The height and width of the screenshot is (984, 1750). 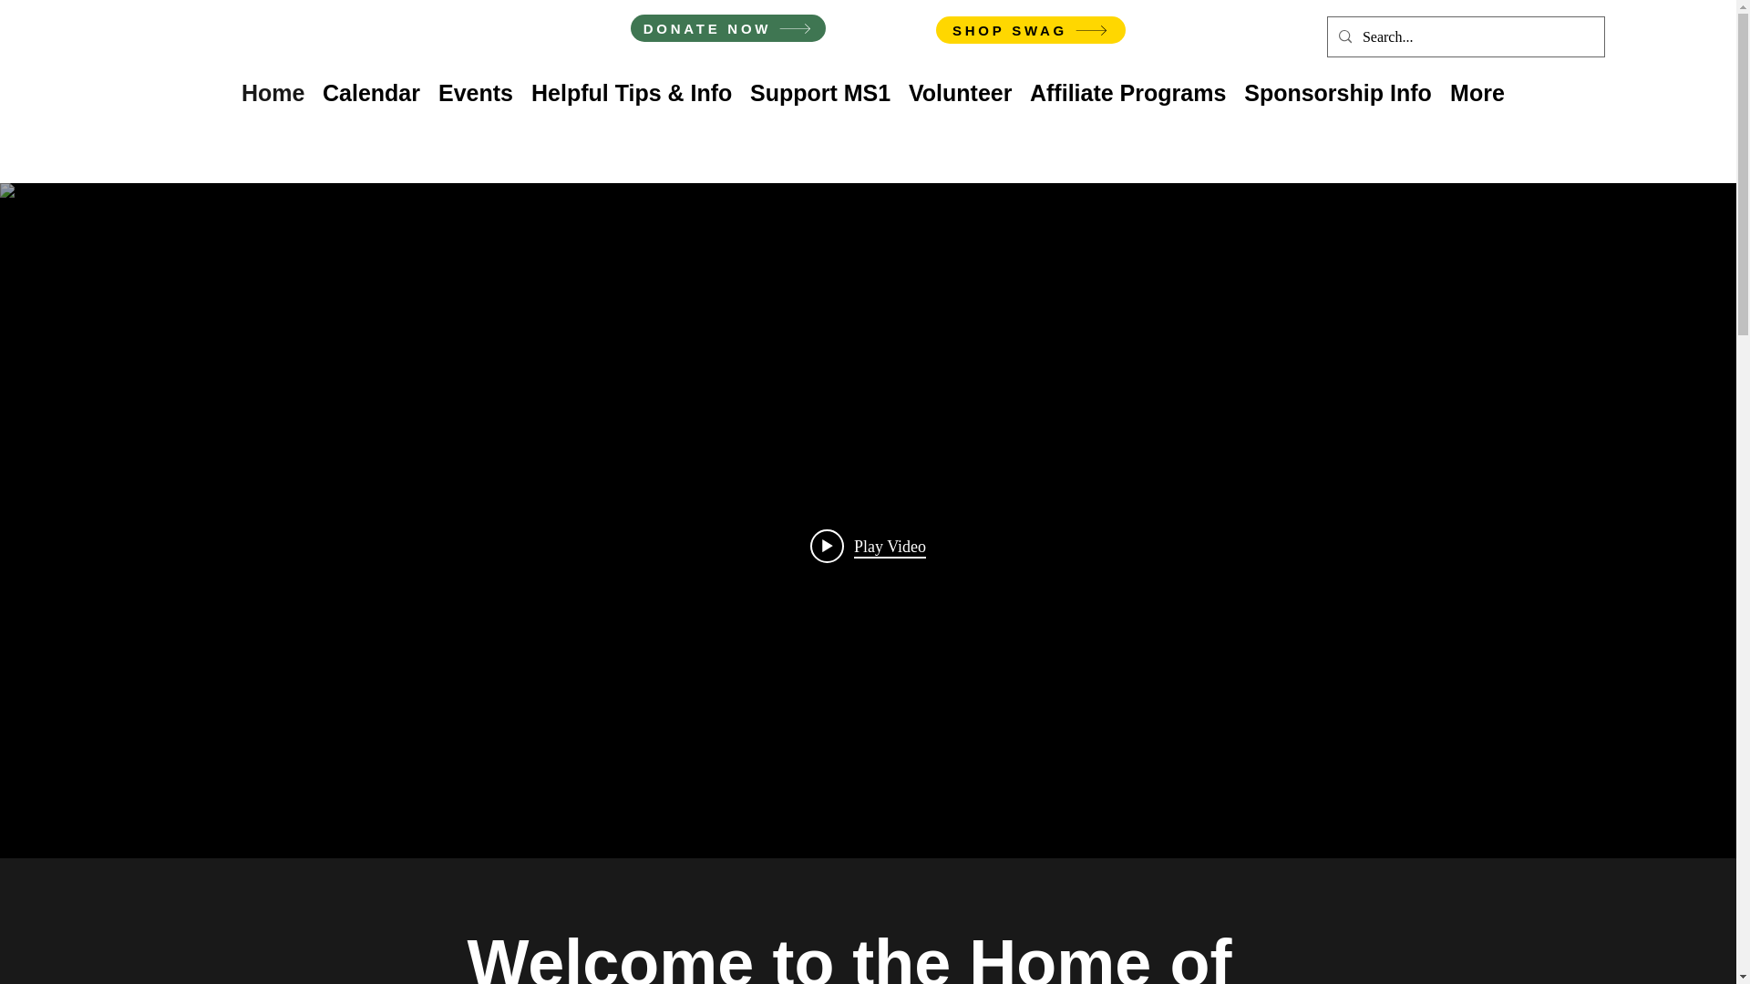 I want to click on Home, so click(x=273, y=89).